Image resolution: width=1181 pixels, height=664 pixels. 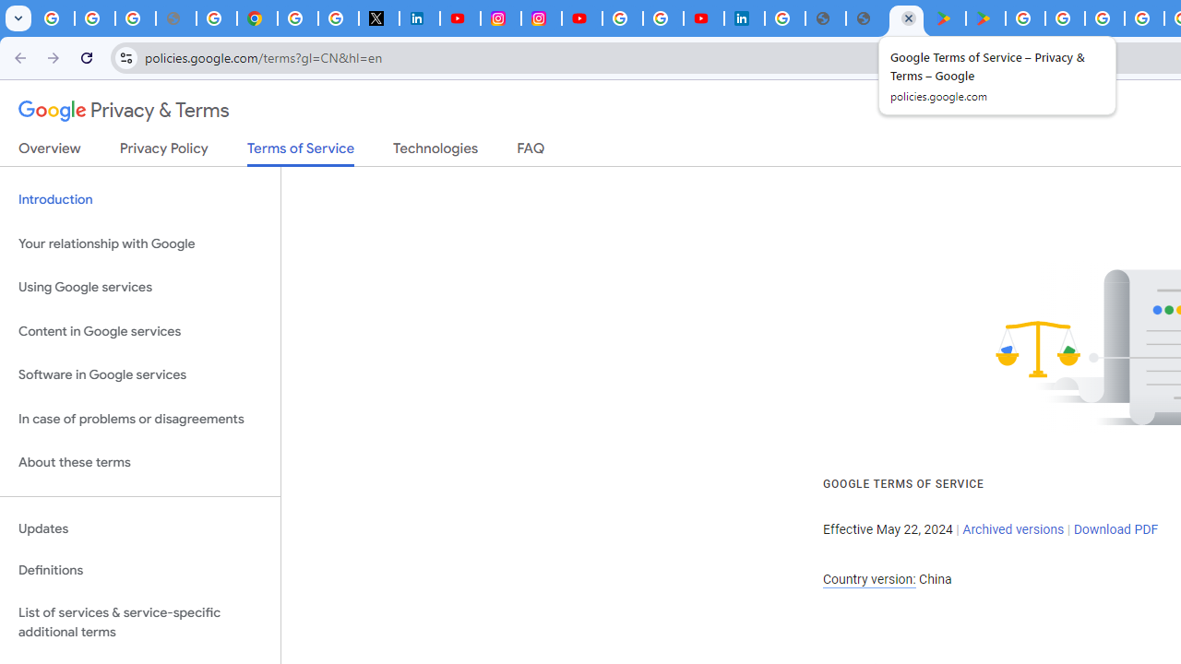 What do you see at coordinates (140, 375) in the screenshot?
I see `Software in Google services` at bounding box center [140, 375].